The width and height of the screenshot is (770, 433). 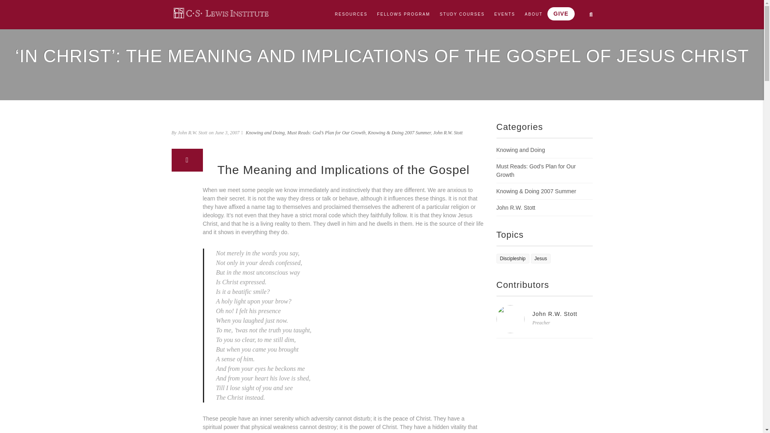 I want to click on FELLOWS PROGRAM, so click(x=403, y=14).